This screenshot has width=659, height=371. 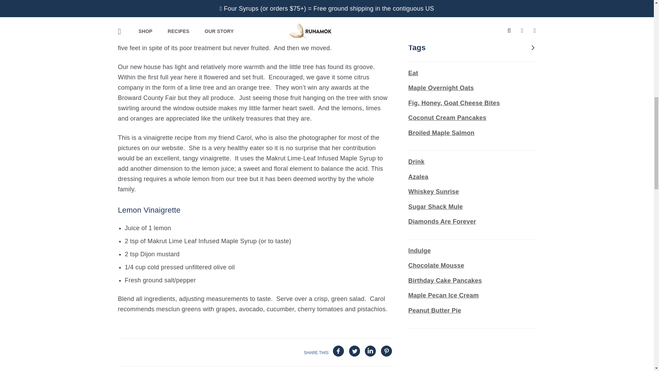 What do you see at coordinates (370, 351) in the screenshot?
I see `Share on Linkedin` at bounding box center [370, 351].